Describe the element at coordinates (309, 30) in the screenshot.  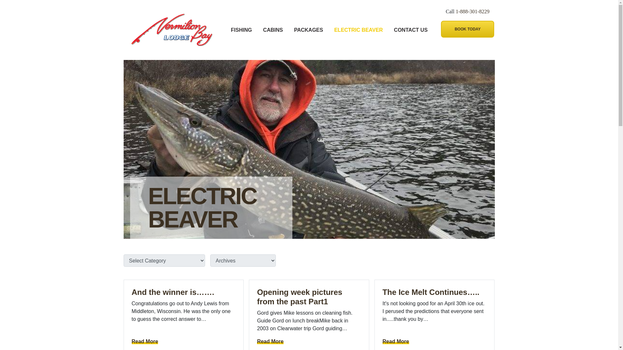
I see `Packages` at that location.